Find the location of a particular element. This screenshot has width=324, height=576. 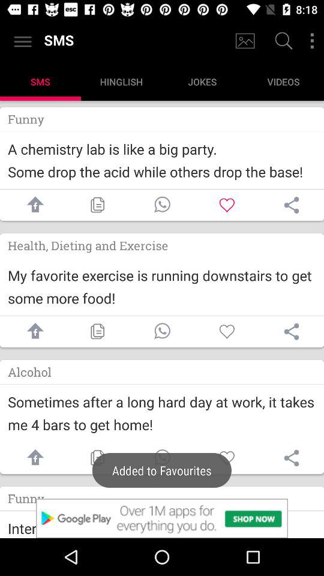

share the article is located at coordinates (32, 458).